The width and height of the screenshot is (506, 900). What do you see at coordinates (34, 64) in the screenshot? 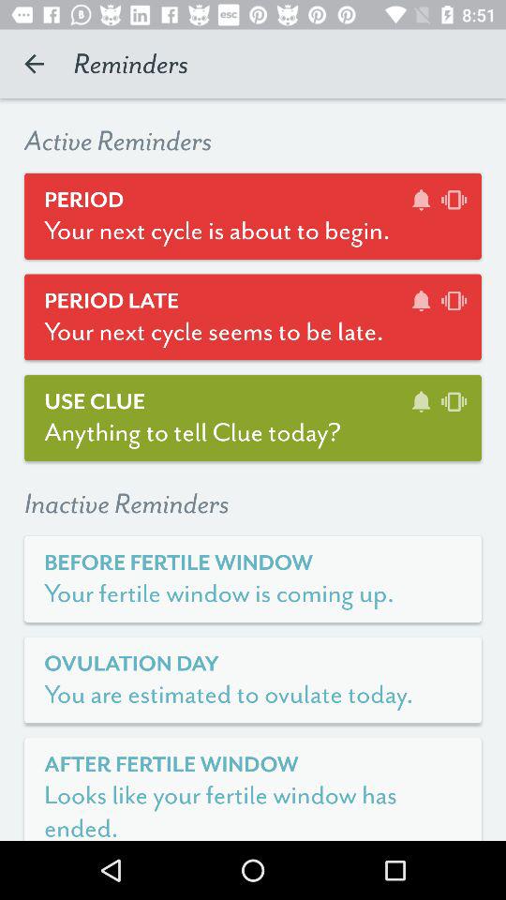
I see `select icon to the left of reminders icon` at bounding box center [34, 64].